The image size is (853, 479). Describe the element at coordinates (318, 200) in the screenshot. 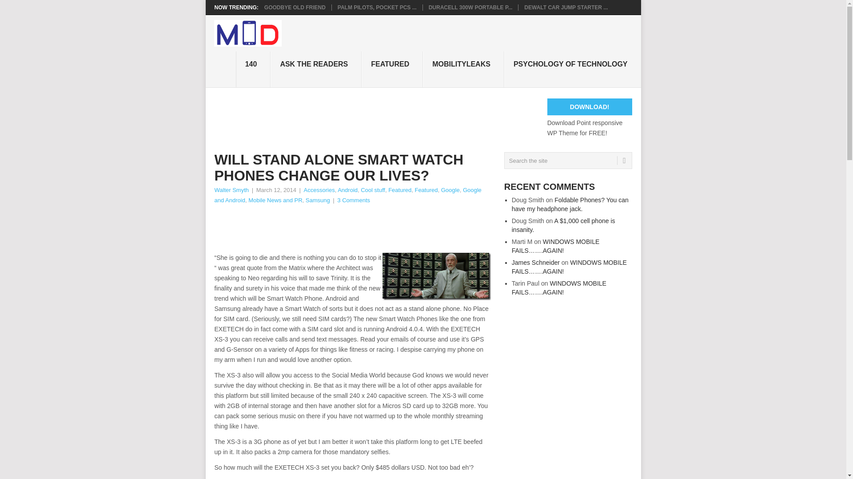

I see `Samsung` at that location.